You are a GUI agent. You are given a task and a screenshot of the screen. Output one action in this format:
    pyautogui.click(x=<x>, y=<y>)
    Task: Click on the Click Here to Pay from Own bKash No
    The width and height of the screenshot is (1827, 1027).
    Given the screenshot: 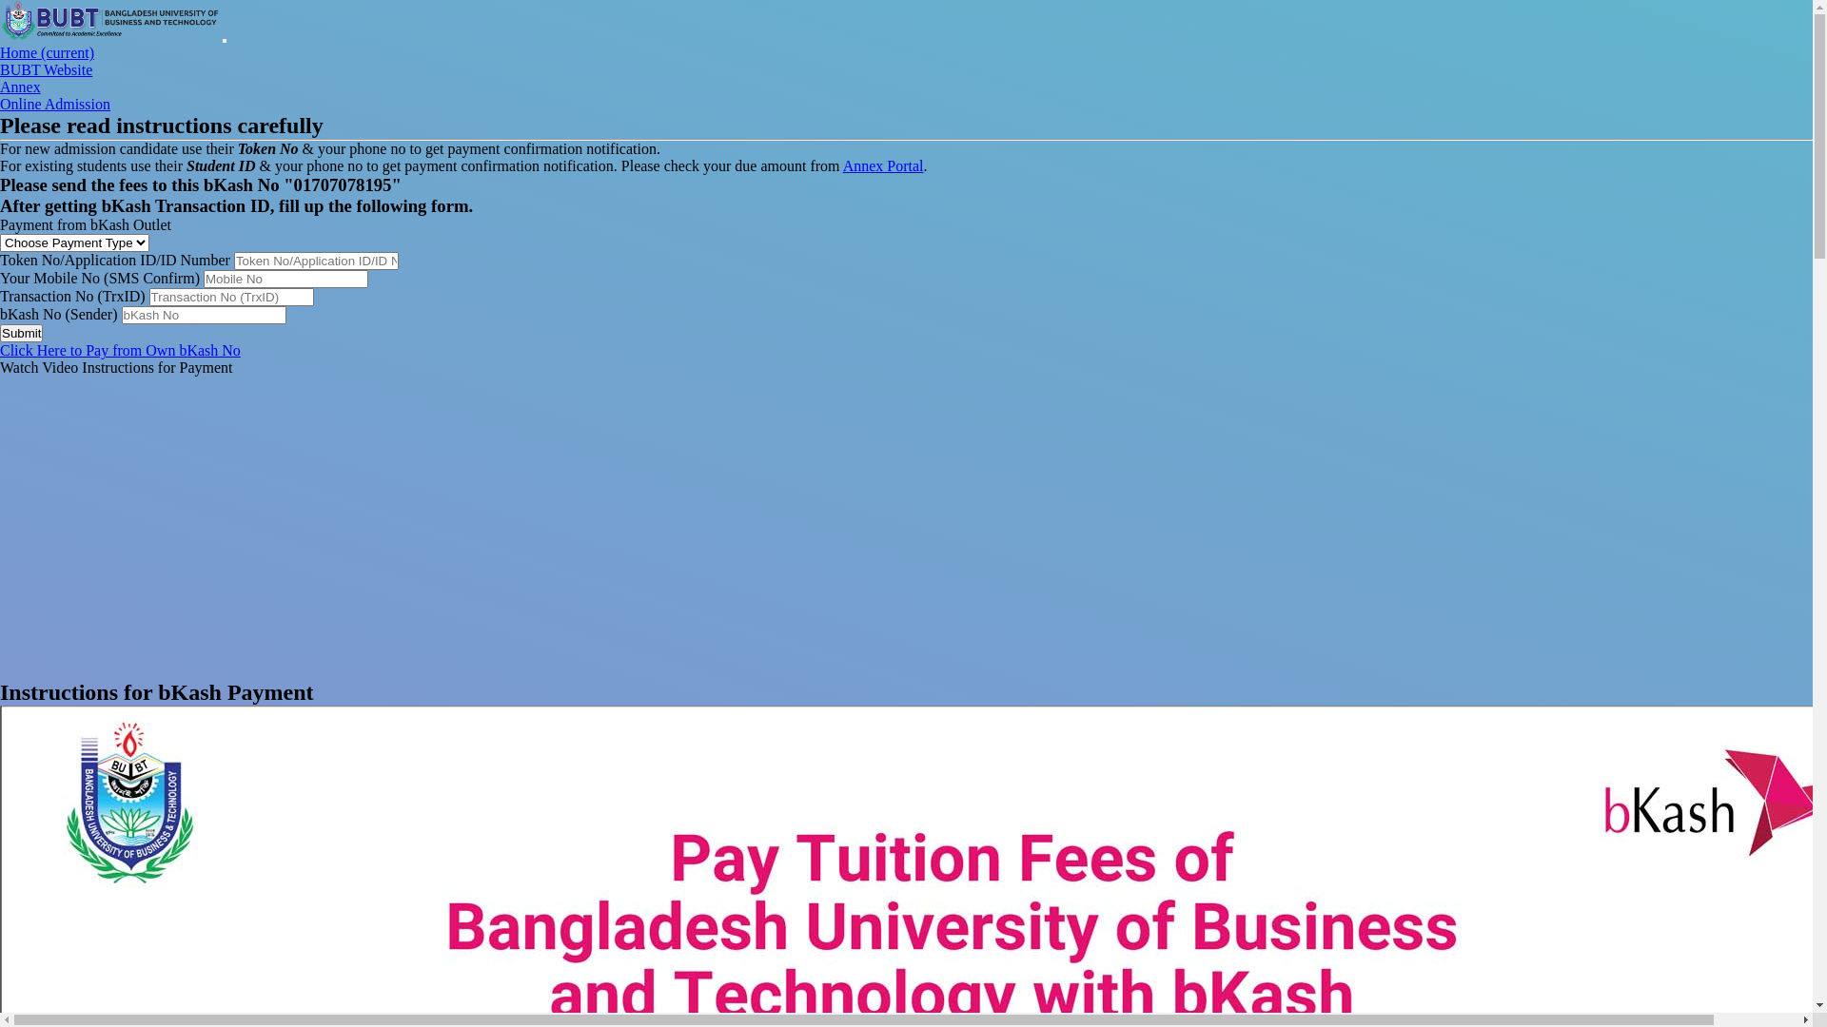 What is the action you would take?
    pyautogui.click(x=120, y=350)
    